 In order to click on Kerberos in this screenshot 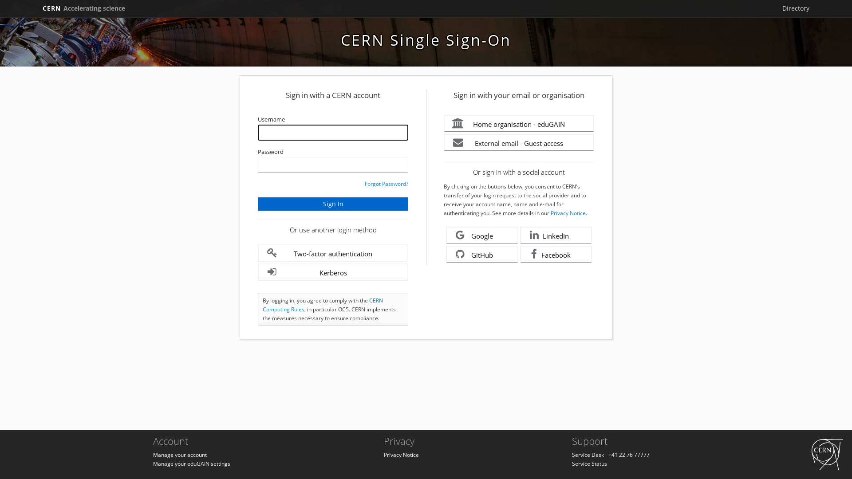, I will do `click(333, 272)`.